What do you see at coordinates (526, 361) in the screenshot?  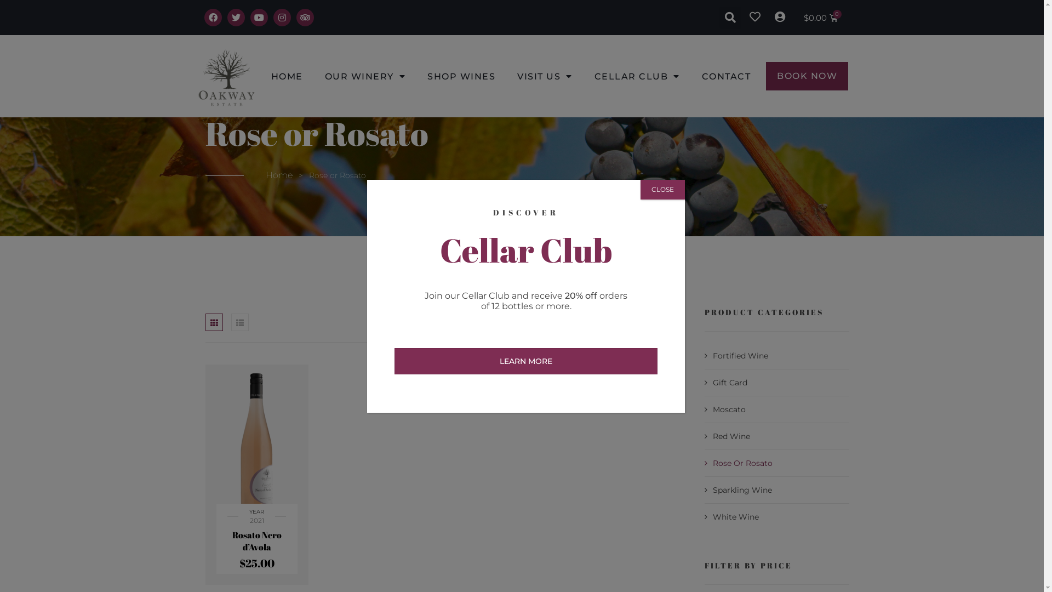 I see `LEARN MORE` at bounding box center [526, 361].